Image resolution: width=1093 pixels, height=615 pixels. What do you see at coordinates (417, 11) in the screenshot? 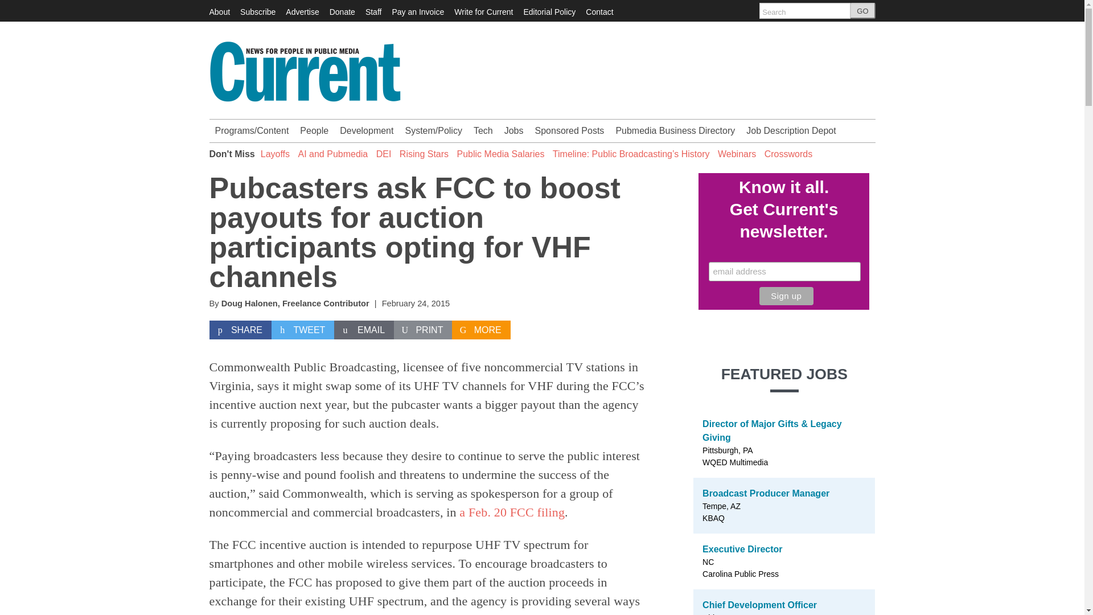
I see `Pay an Invoice` at bounding box center [417, 11].